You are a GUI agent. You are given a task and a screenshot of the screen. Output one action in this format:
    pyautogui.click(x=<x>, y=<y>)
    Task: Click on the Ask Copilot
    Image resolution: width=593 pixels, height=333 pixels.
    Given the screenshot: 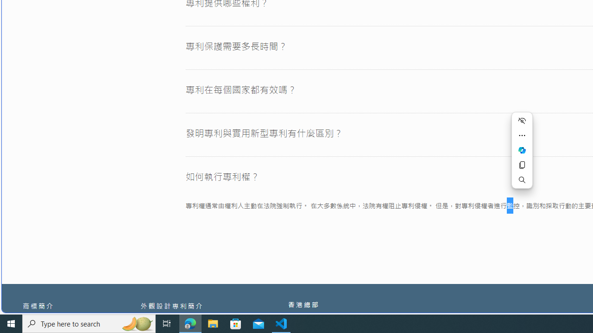 What is the action you would take?
    pyautogui.click(x=522, y=150)
    